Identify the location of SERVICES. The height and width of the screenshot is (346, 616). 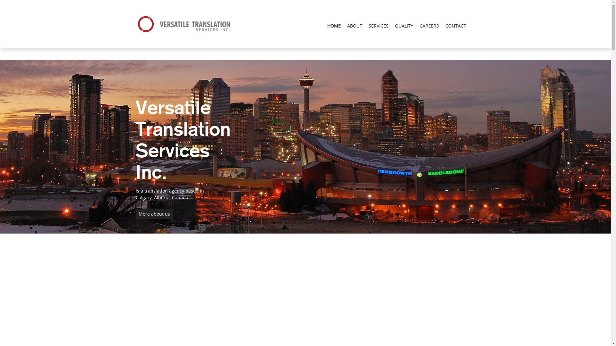
(378, 26).